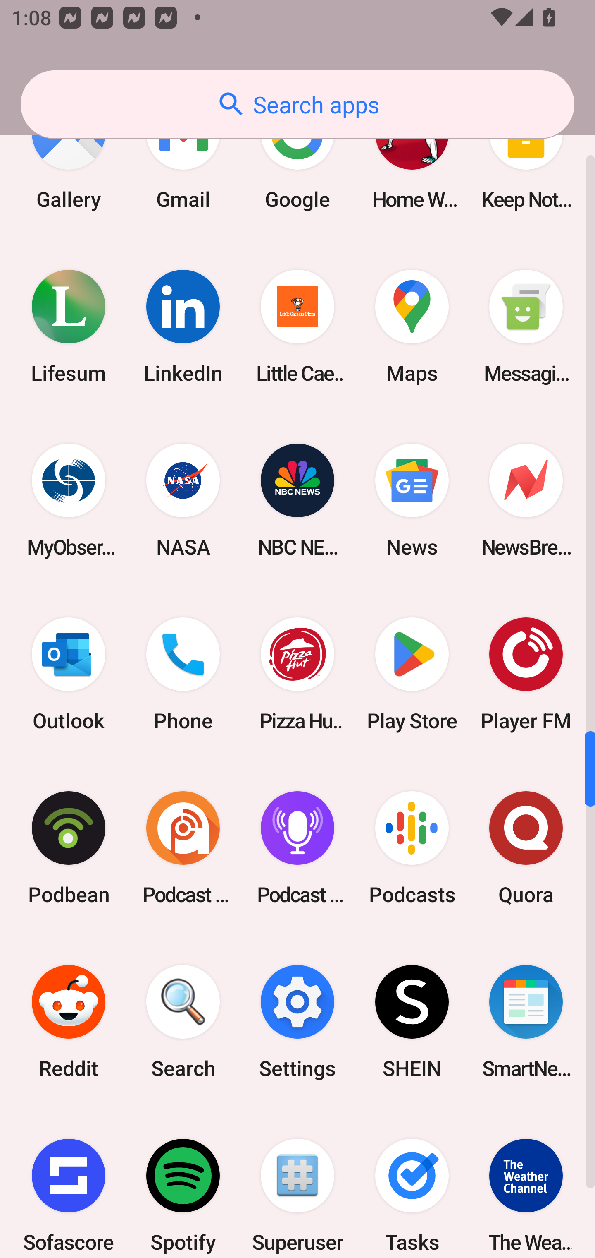 This screenshot has height=1258, width=595. Describe the element at coordinates (183, 1021) in the screenshot. I see `Search` at that location.